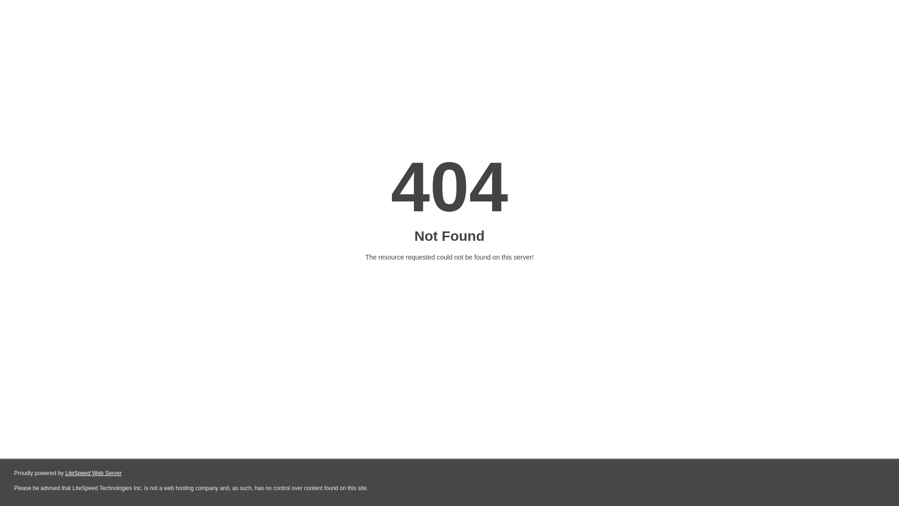 This screenshot has width=899, height=506. What do you see at coordinates (94, 473) in the screenshot?
I see `LiteSpeed Web Server` at bounding box center [94, 473].